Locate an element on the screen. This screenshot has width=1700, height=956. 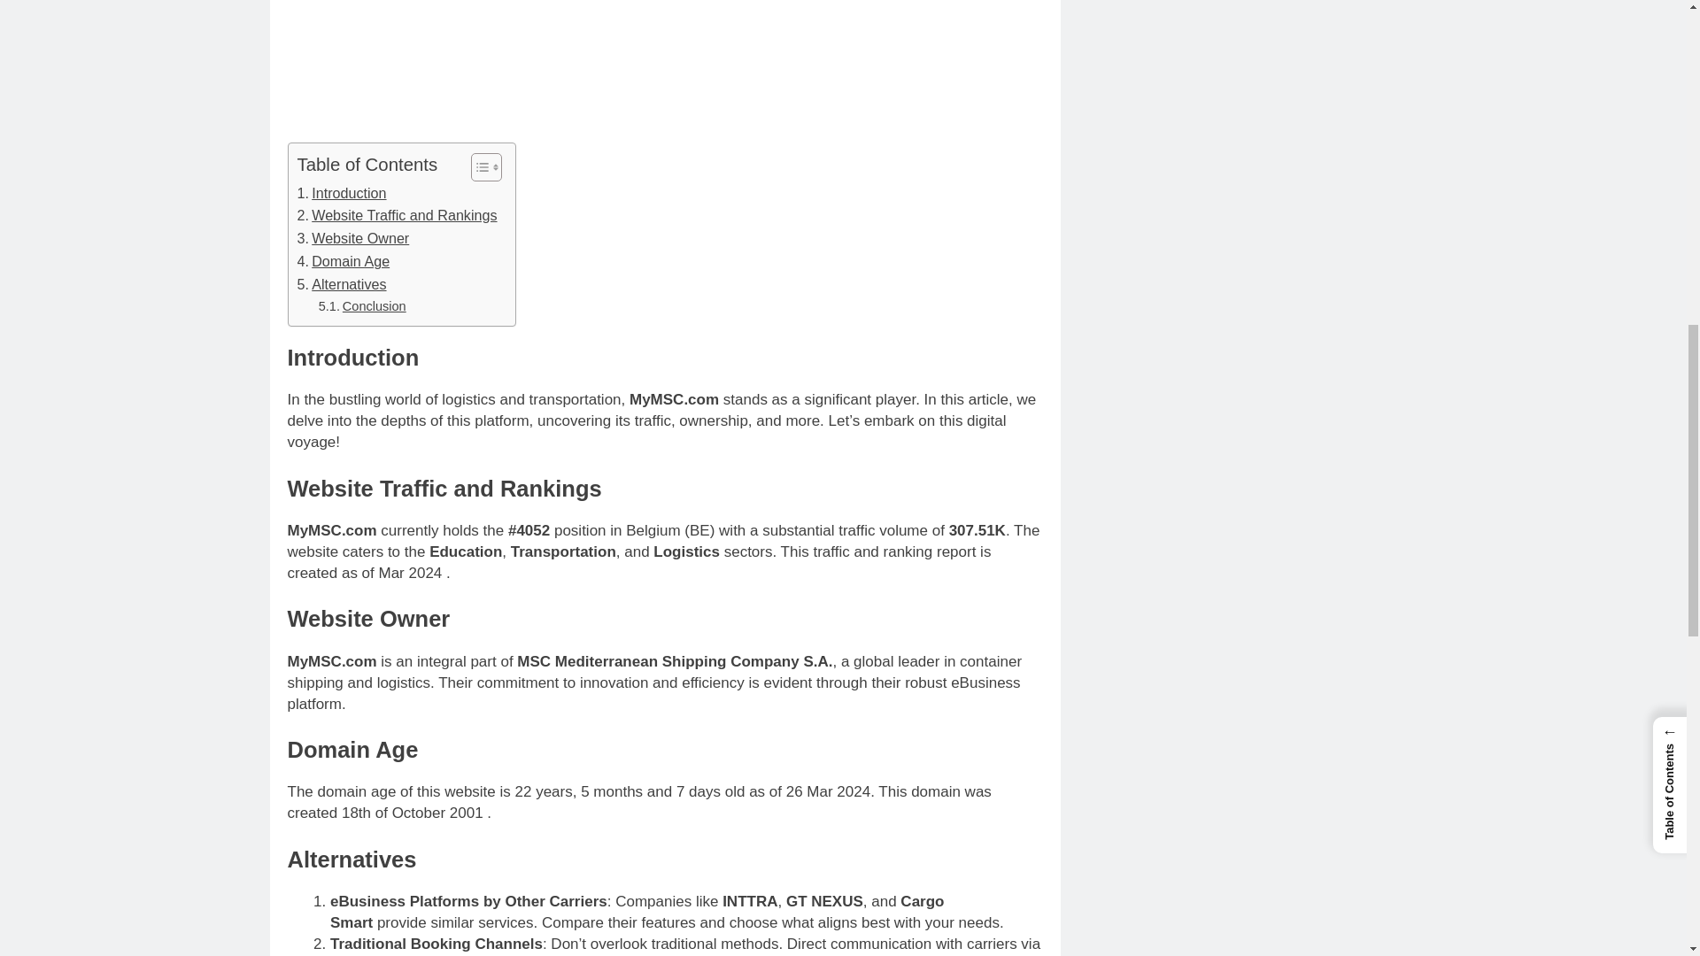
Domain Age is located at coordinates (344, 261).